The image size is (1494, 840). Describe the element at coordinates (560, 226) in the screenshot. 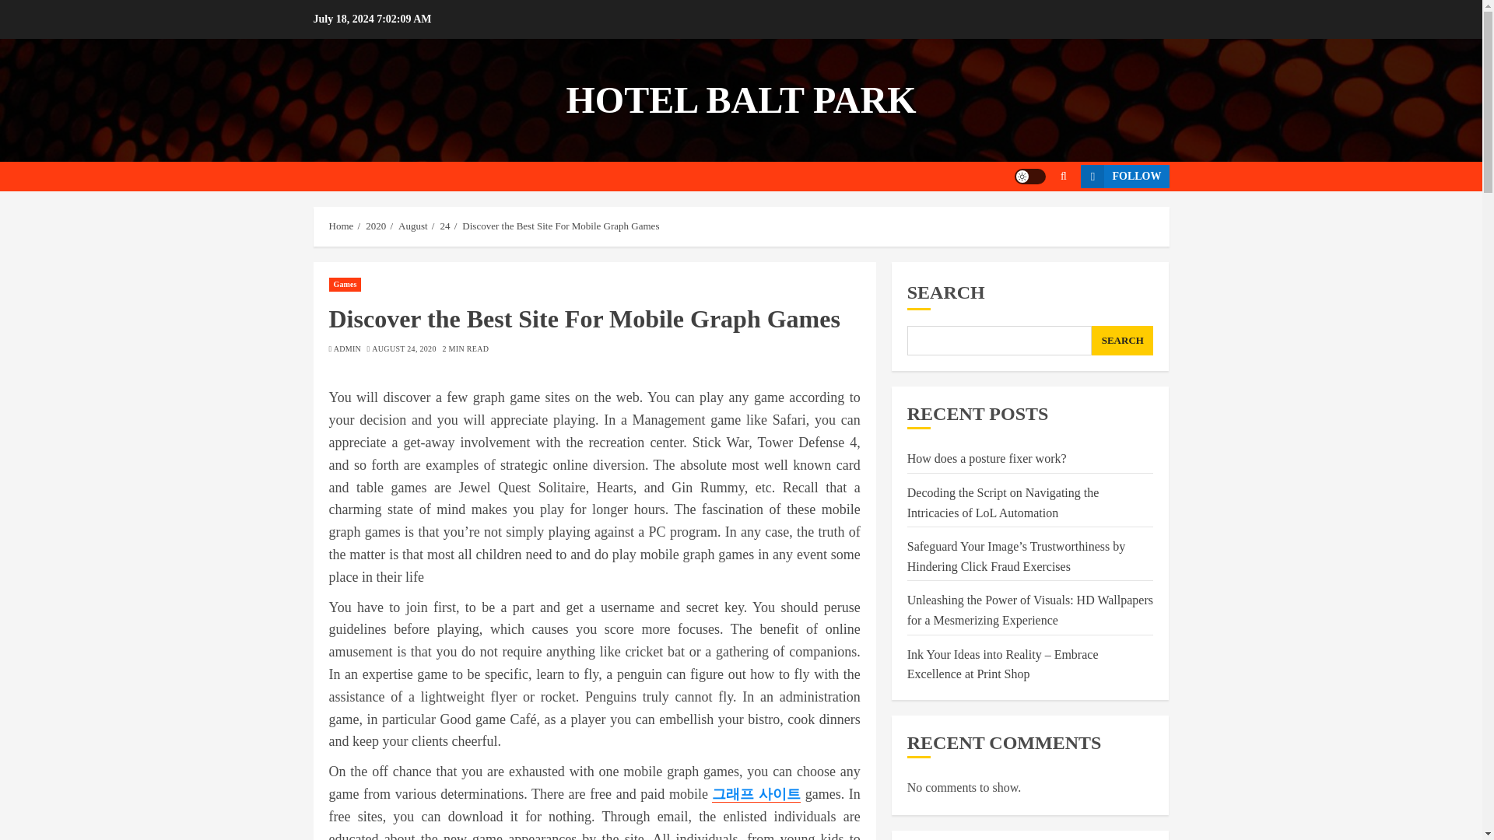

I see `Discover the Best Site For Mobile Graph Games` at that location.